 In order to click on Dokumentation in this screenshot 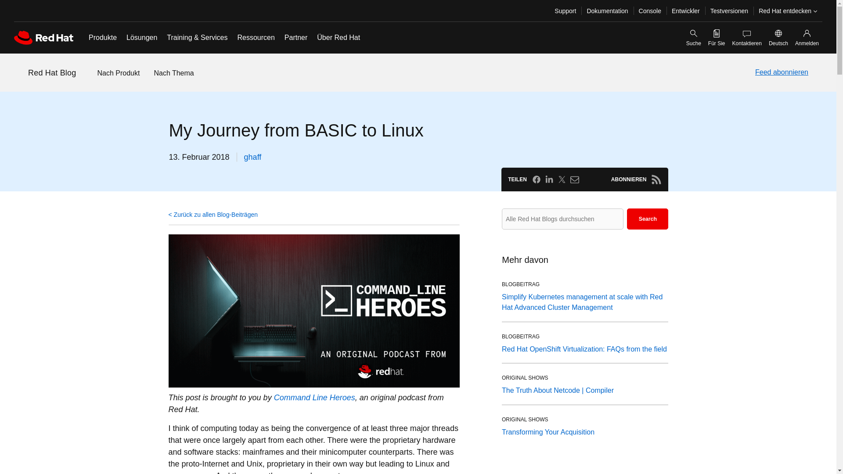, I will do `click(607, 11)`.